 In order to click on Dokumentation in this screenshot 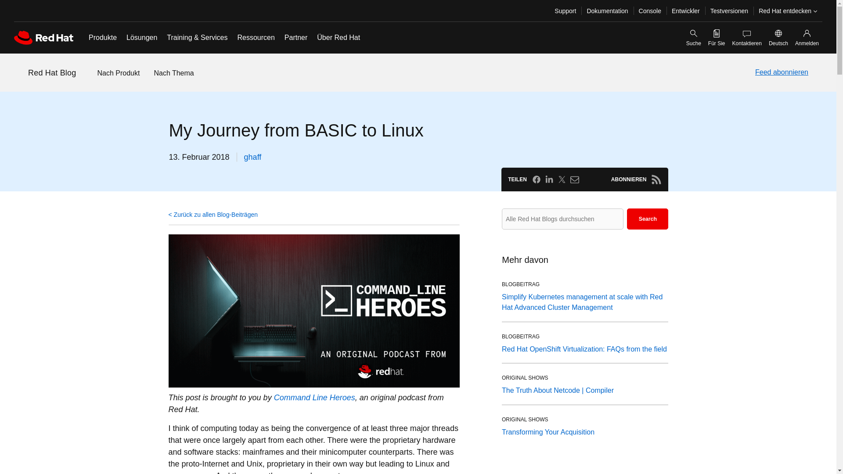, I will do `click(607, 11)`.